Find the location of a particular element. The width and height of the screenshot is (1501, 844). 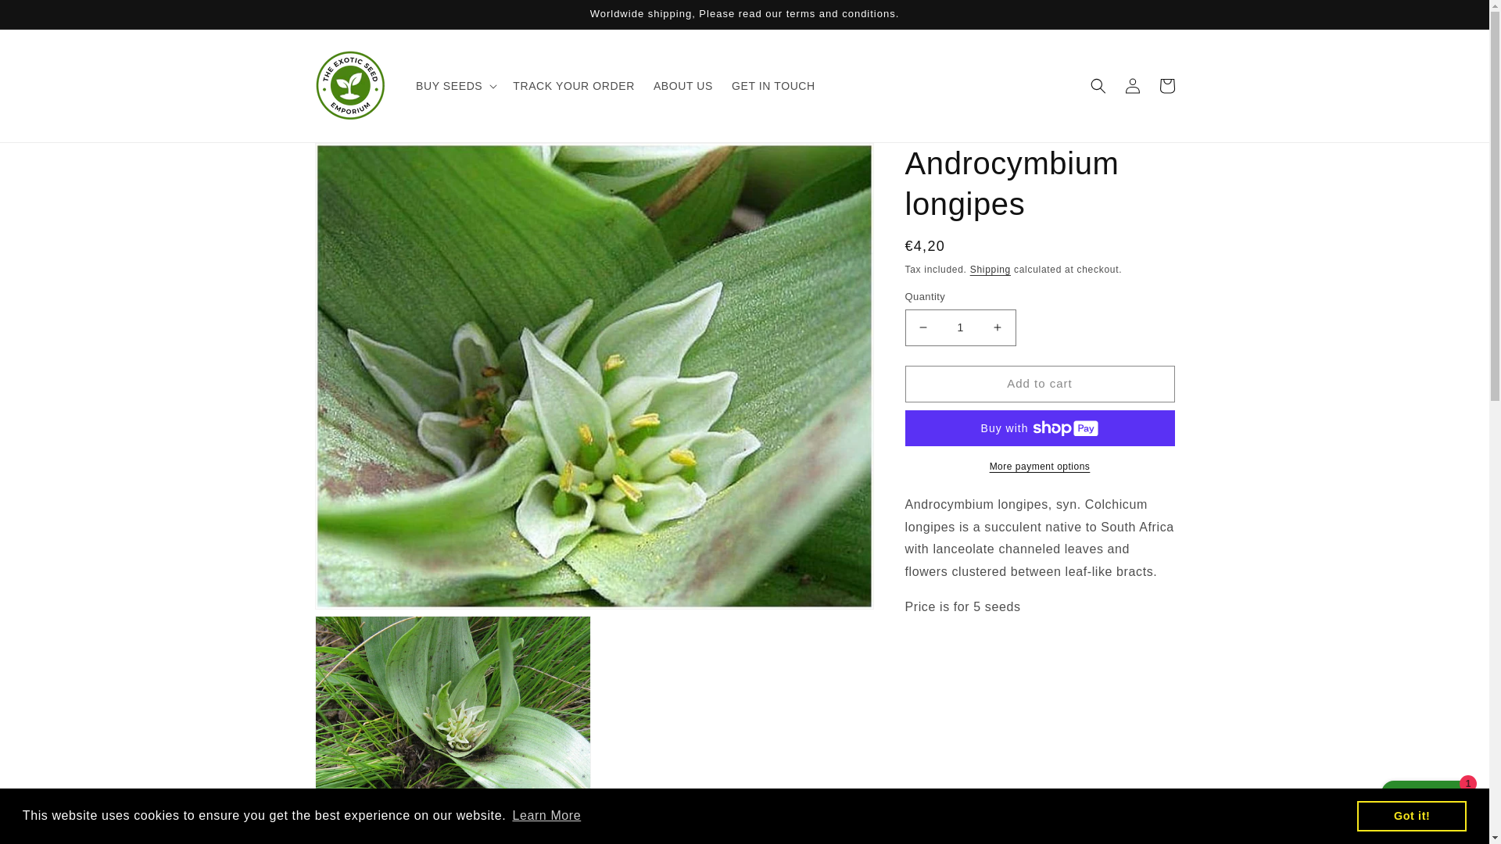

Skip to content is located at coordinates (47, 18).